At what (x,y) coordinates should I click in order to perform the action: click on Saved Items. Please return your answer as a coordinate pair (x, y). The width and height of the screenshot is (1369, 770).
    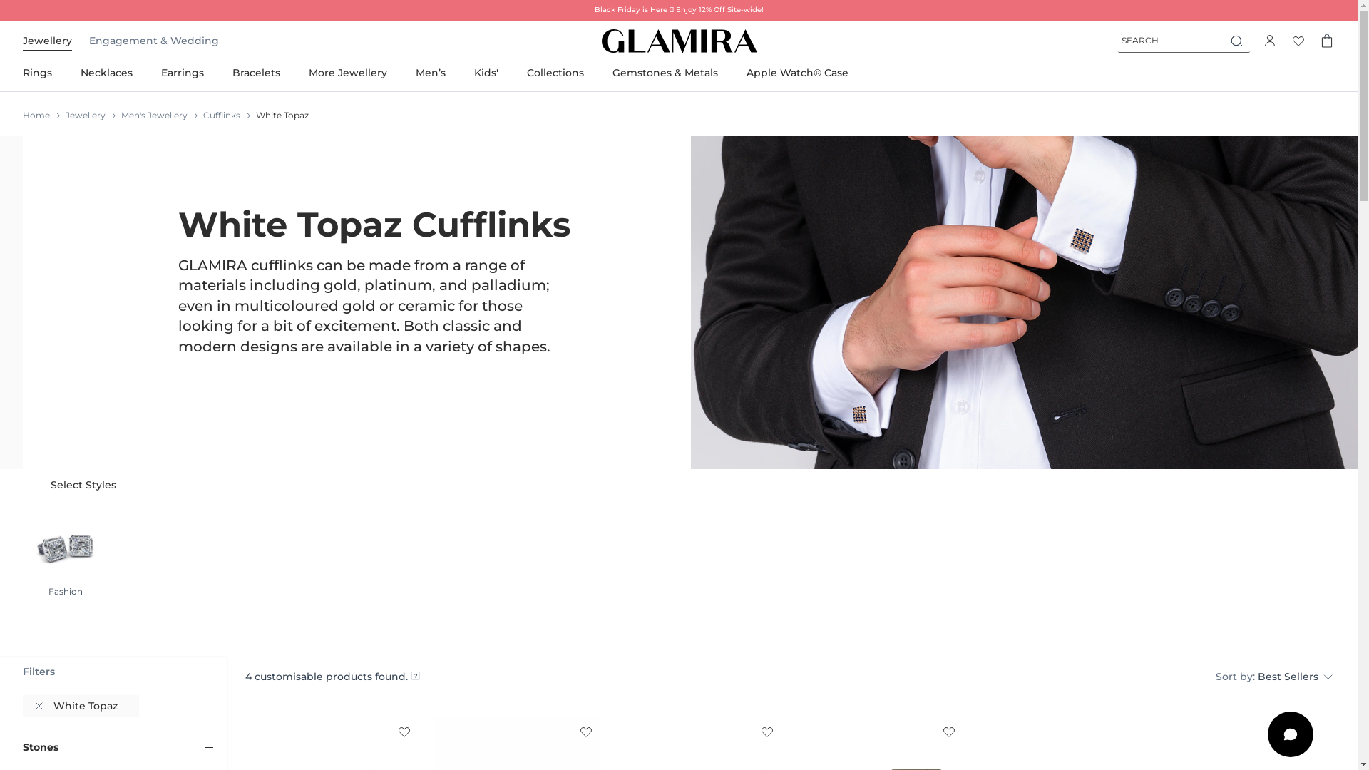
    Looking at the image, I should click on (1298, 41).